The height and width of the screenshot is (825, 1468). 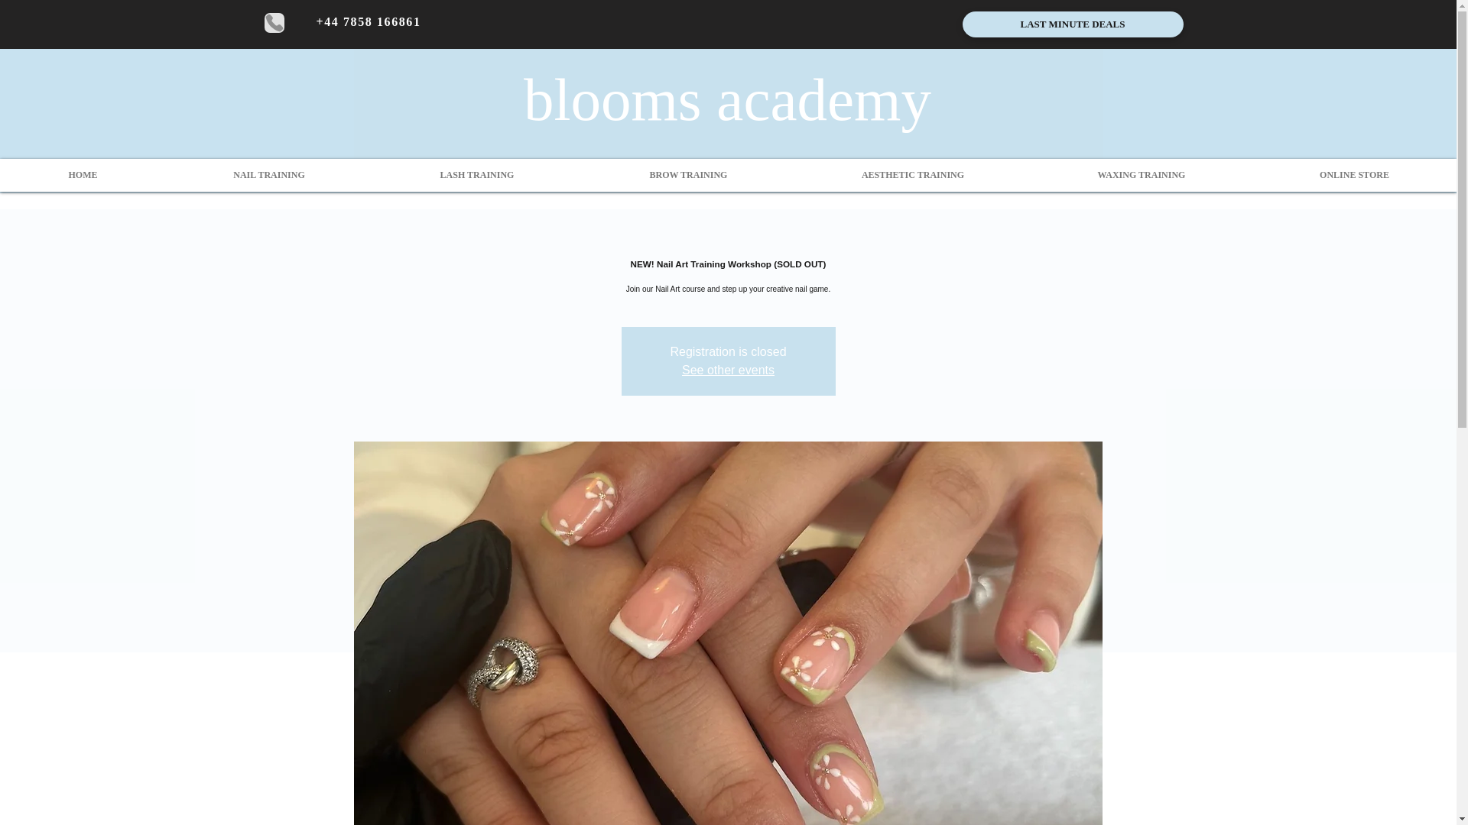 I want to click on LAST MINUTE DEALS, so click(x=1072, y=24).